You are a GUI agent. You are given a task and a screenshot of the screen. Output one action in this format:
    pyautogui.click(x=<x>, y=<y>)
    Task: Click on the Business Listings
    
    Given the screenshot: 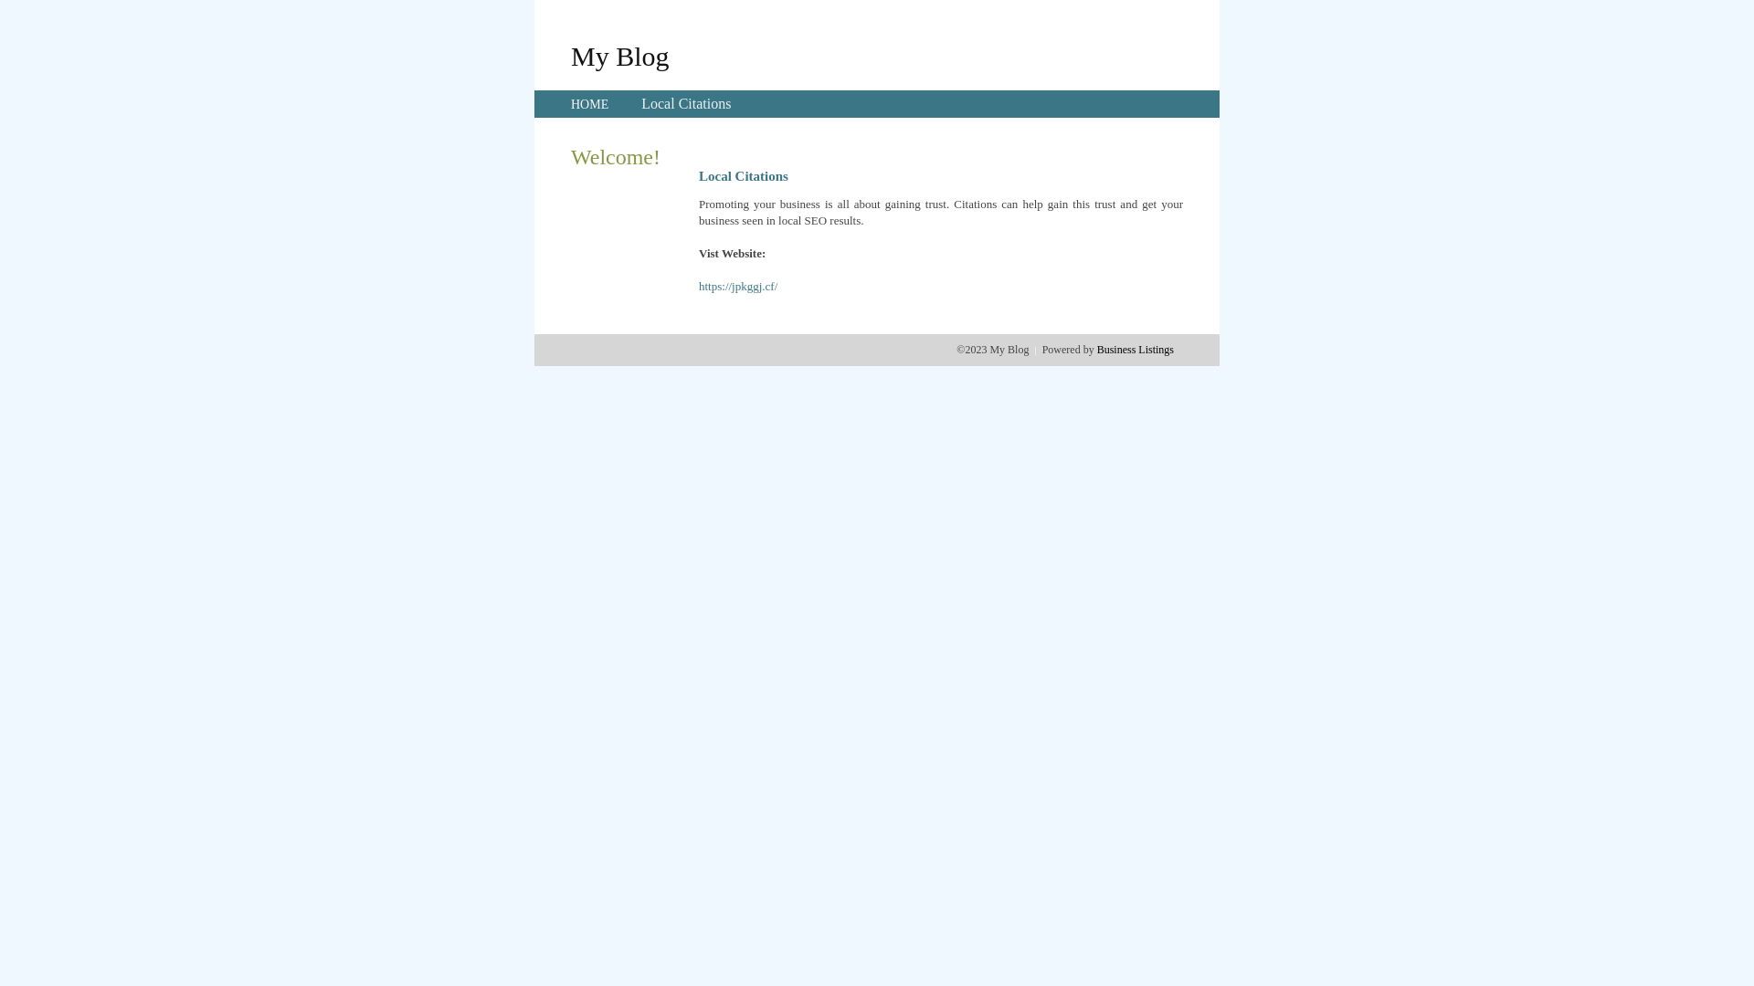 What is the action you would take?
    pyautogui.click(x=1136, y=350)
    